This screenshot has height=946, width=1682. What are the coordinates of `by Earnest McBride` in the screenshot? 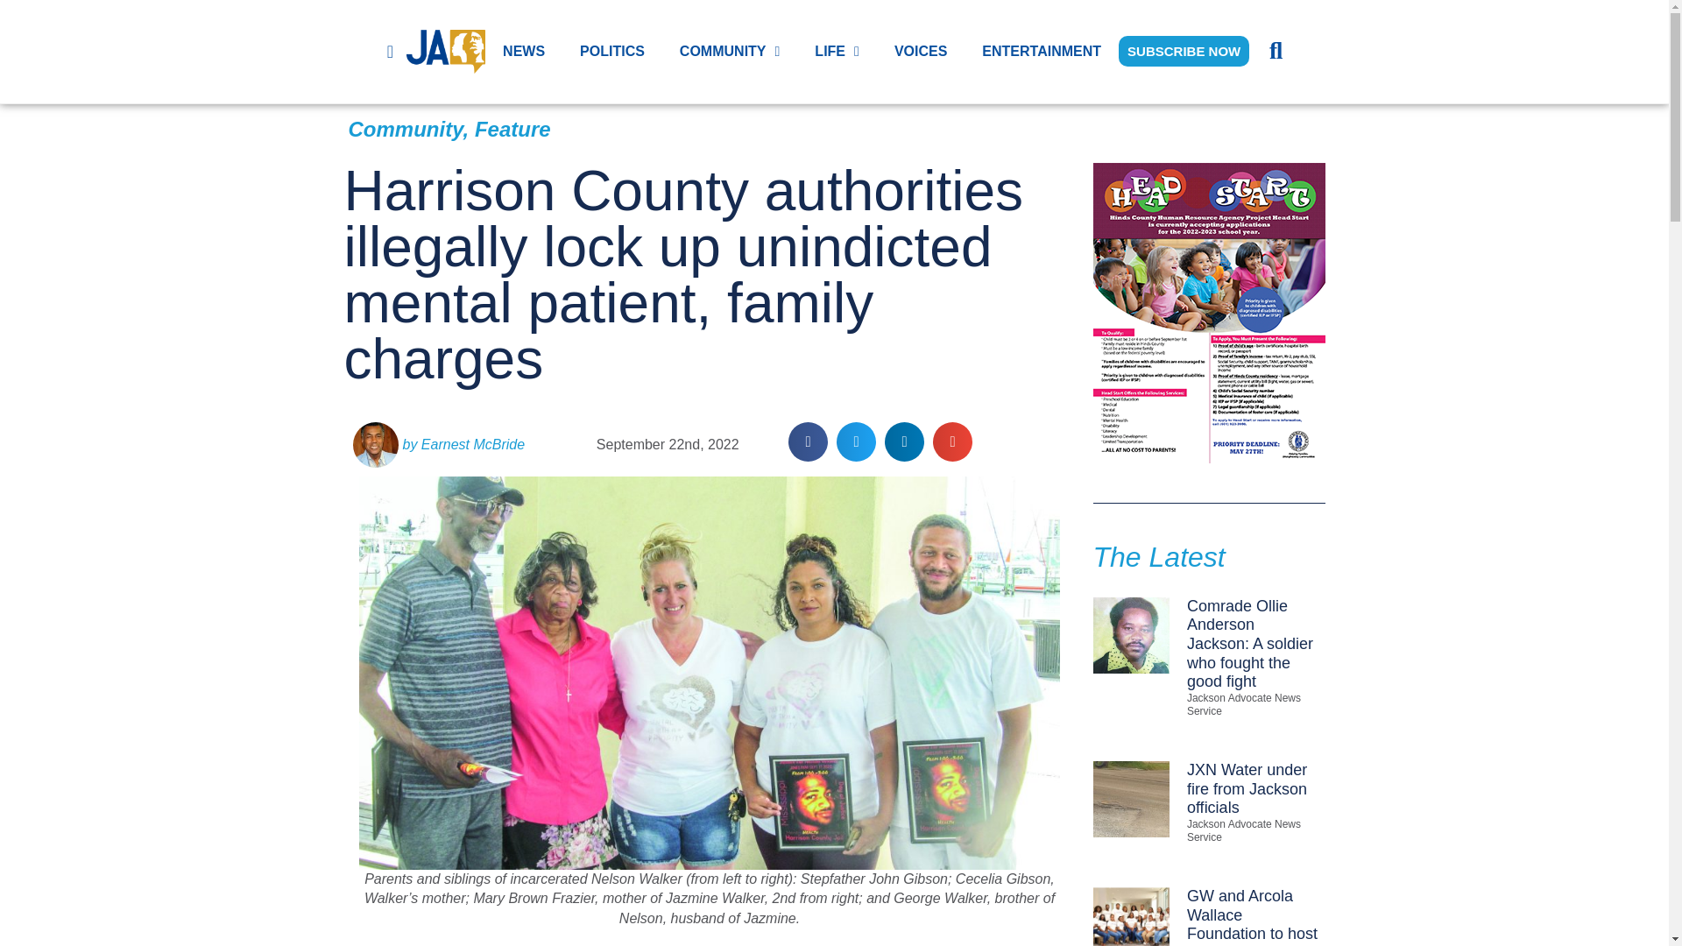 It's located at (438, 444).